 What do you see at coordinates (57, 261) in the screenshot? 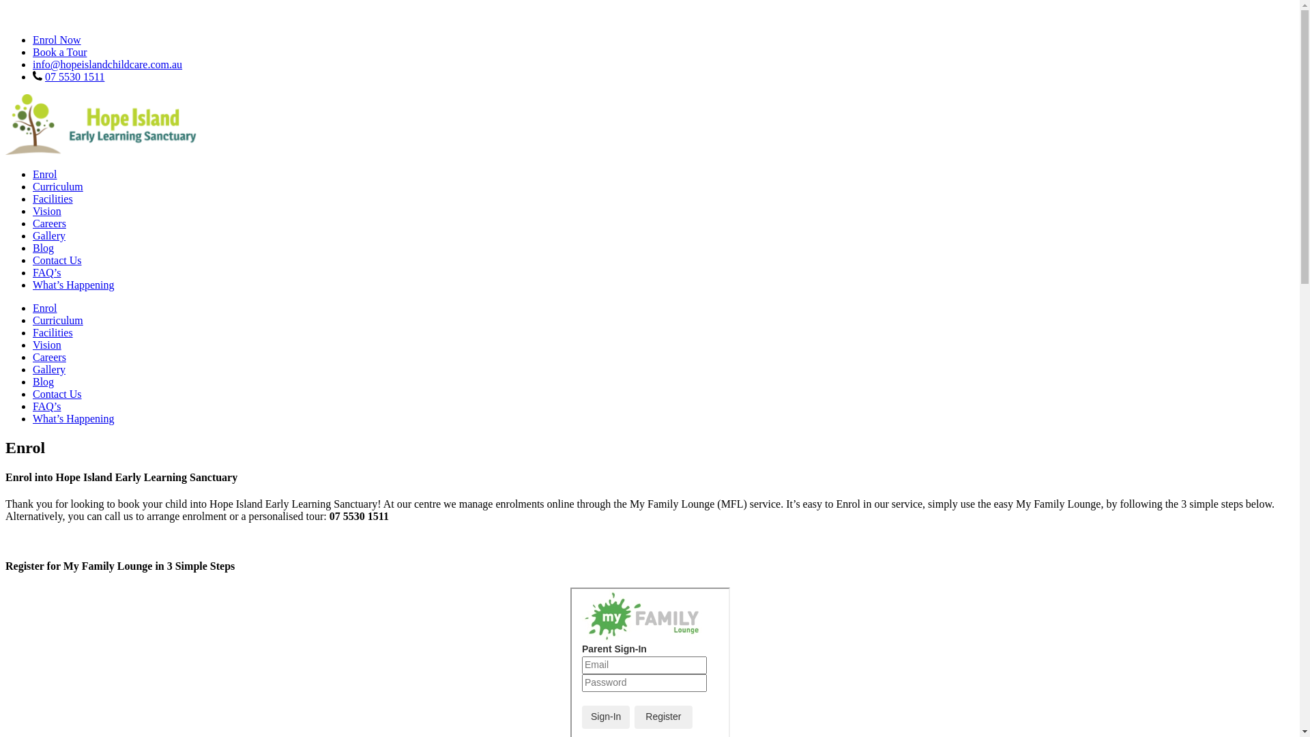
I see `Contact Us` at bounding box center [57, 261].